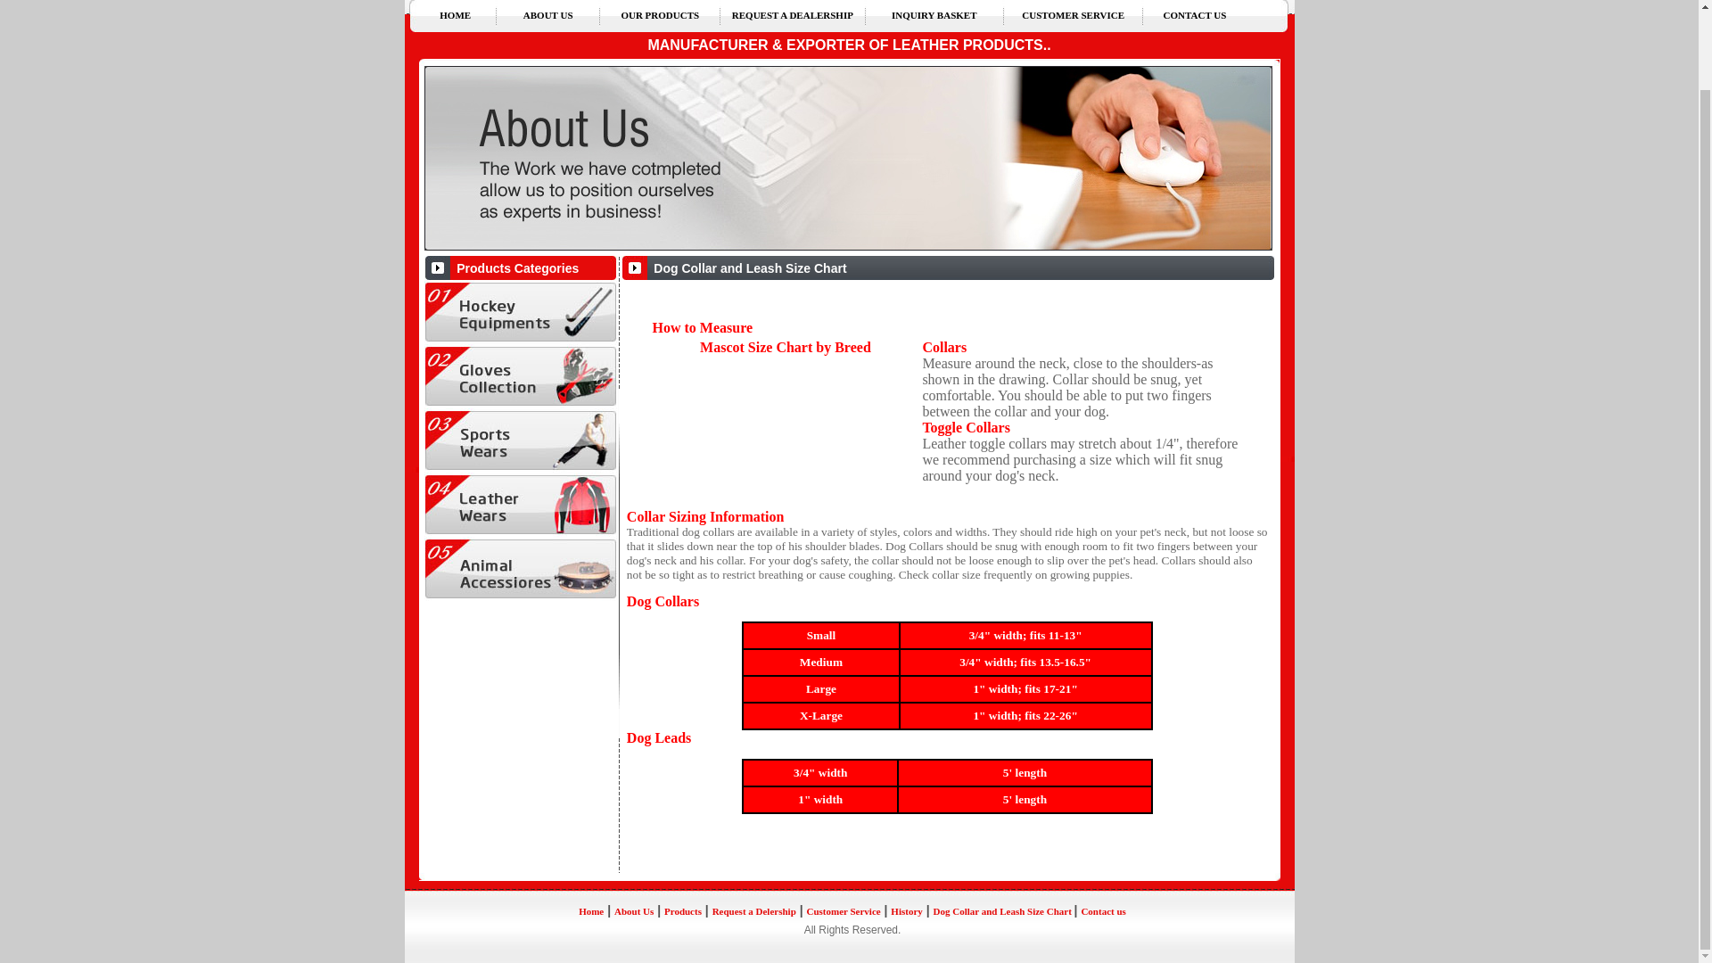 This screenshot has width=1712, height=963. What do you see at coordinates (683, 911) in the screenshot?
I see `Products` at bounding box center [683, 911].